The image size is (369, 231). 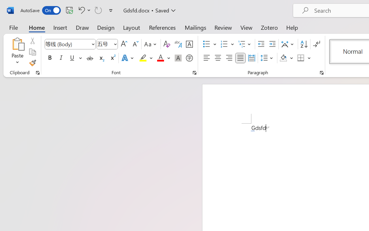 What do you see at coordinates (321, 73) in the screenshot?
I see `Paragraph...` at bounding box center [321, 73].